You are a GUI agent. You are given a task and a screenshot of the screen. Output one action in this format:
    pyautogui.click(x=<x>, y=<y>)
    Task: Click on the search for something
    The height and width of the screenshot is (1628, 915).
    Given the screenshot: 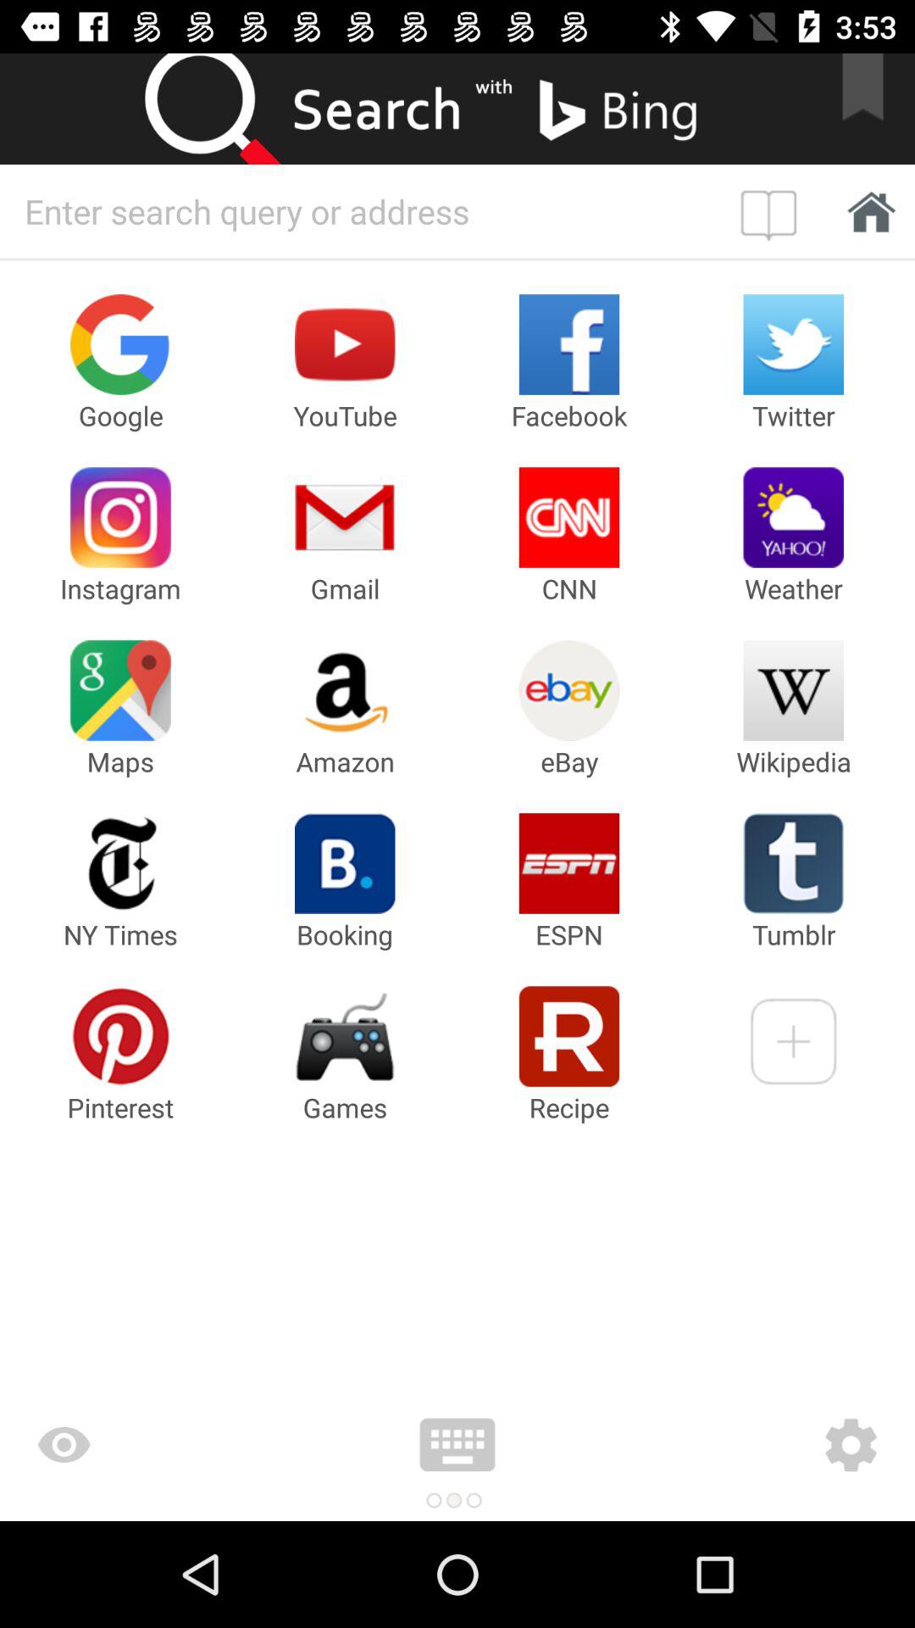 What is the action you would take?
    pyautogui.click(x=366, y=211)
    